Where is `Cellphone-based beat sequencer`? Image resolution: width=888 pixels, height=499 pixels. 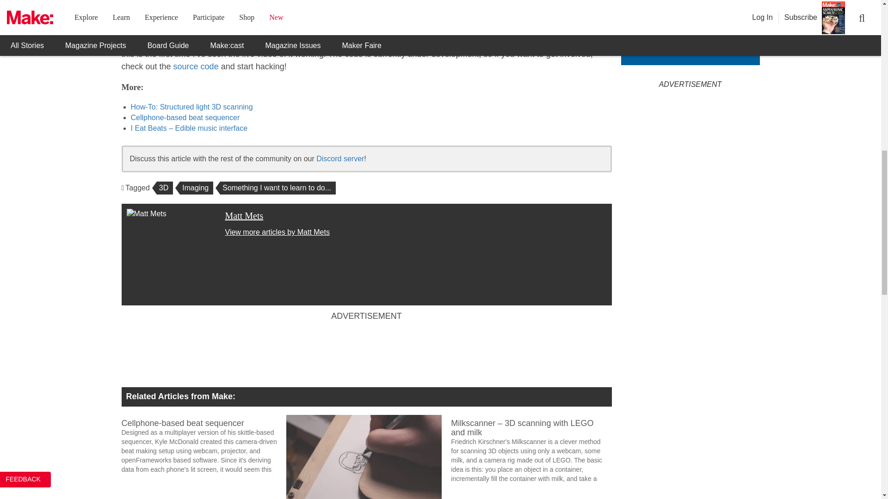
Cellphone-based beat sequencer is located at coordinates (198, 421).